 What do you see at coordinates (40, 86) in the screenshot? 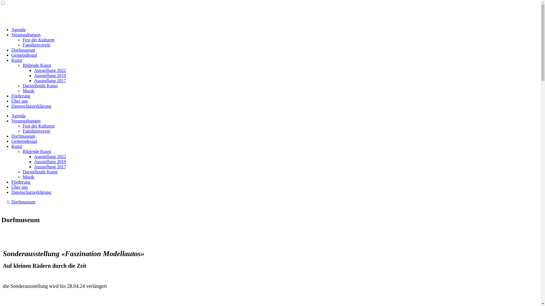
I see `Darstellende Kunst` at bounding box center [40, 86].